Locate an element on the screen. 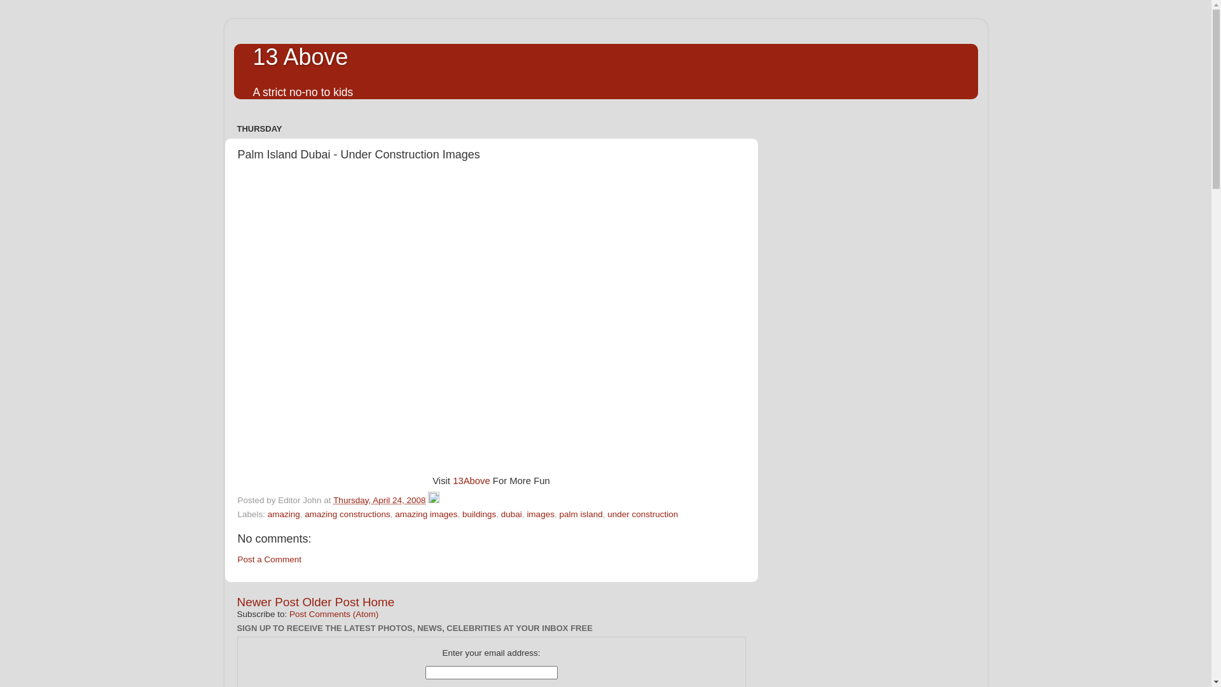 This screenshot has width=1221, height=687. Post Comments (Atom) is located at coordinates (334, 614).